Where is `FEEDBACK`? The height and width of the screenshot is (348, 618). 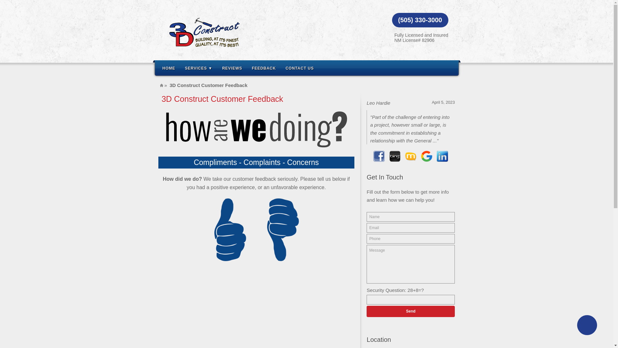
FEEDBACK is located at coordinates (264, 68).